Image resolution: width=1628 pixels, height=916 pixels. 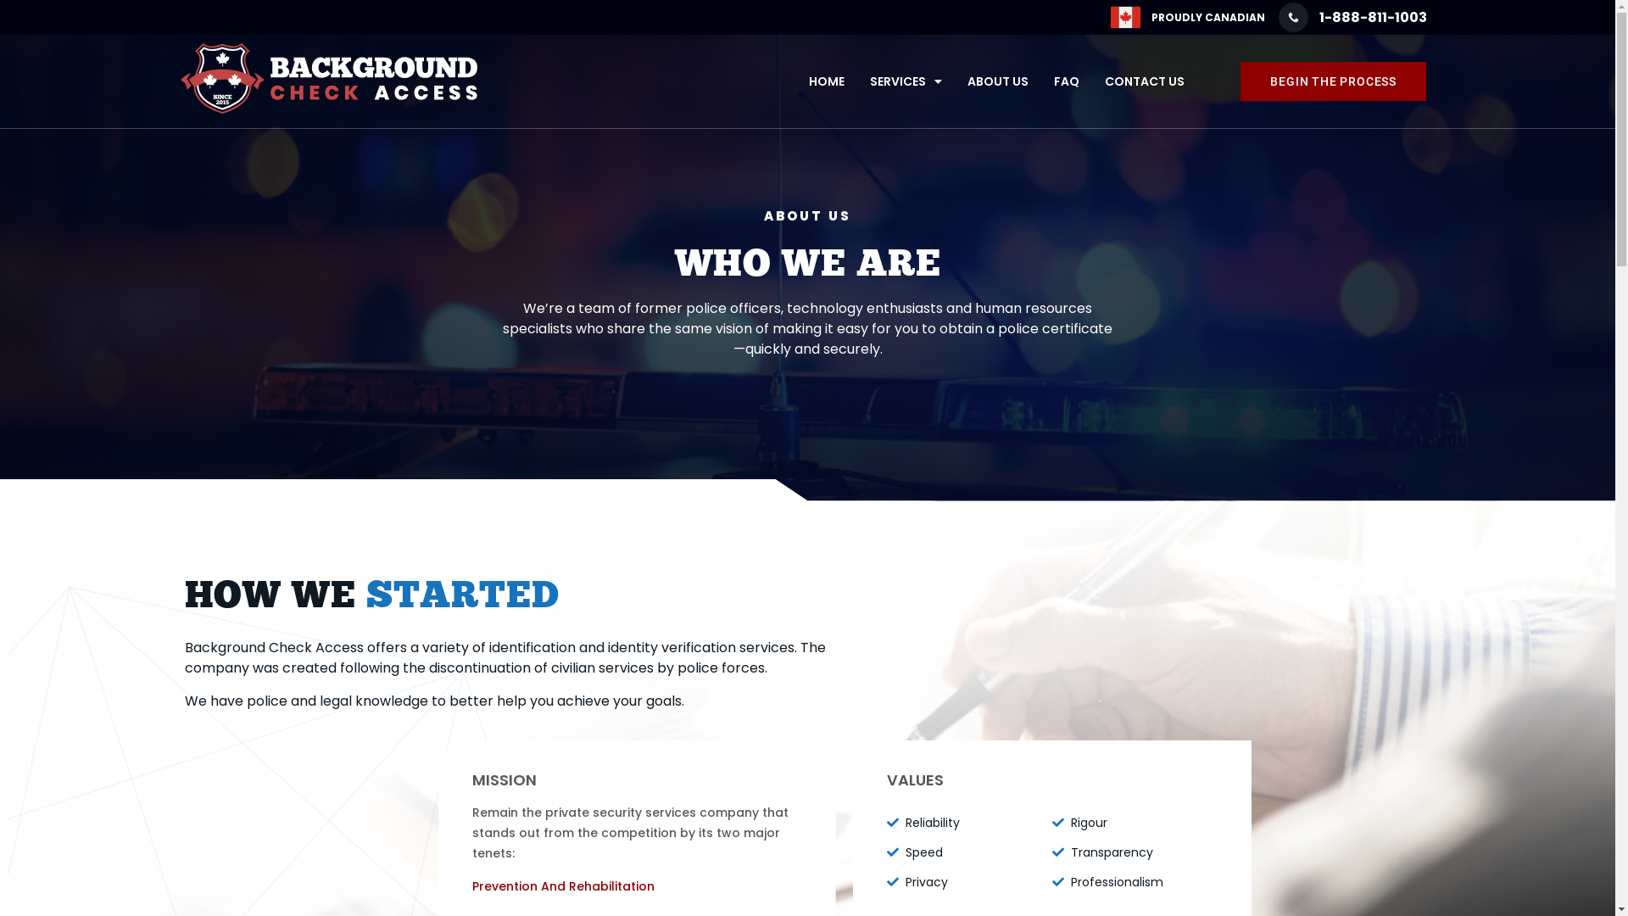 What do you see at coordinates (1353, 17) in the screenshot?
I see `1-888-811-1003` at bounding box center [1353, 17].